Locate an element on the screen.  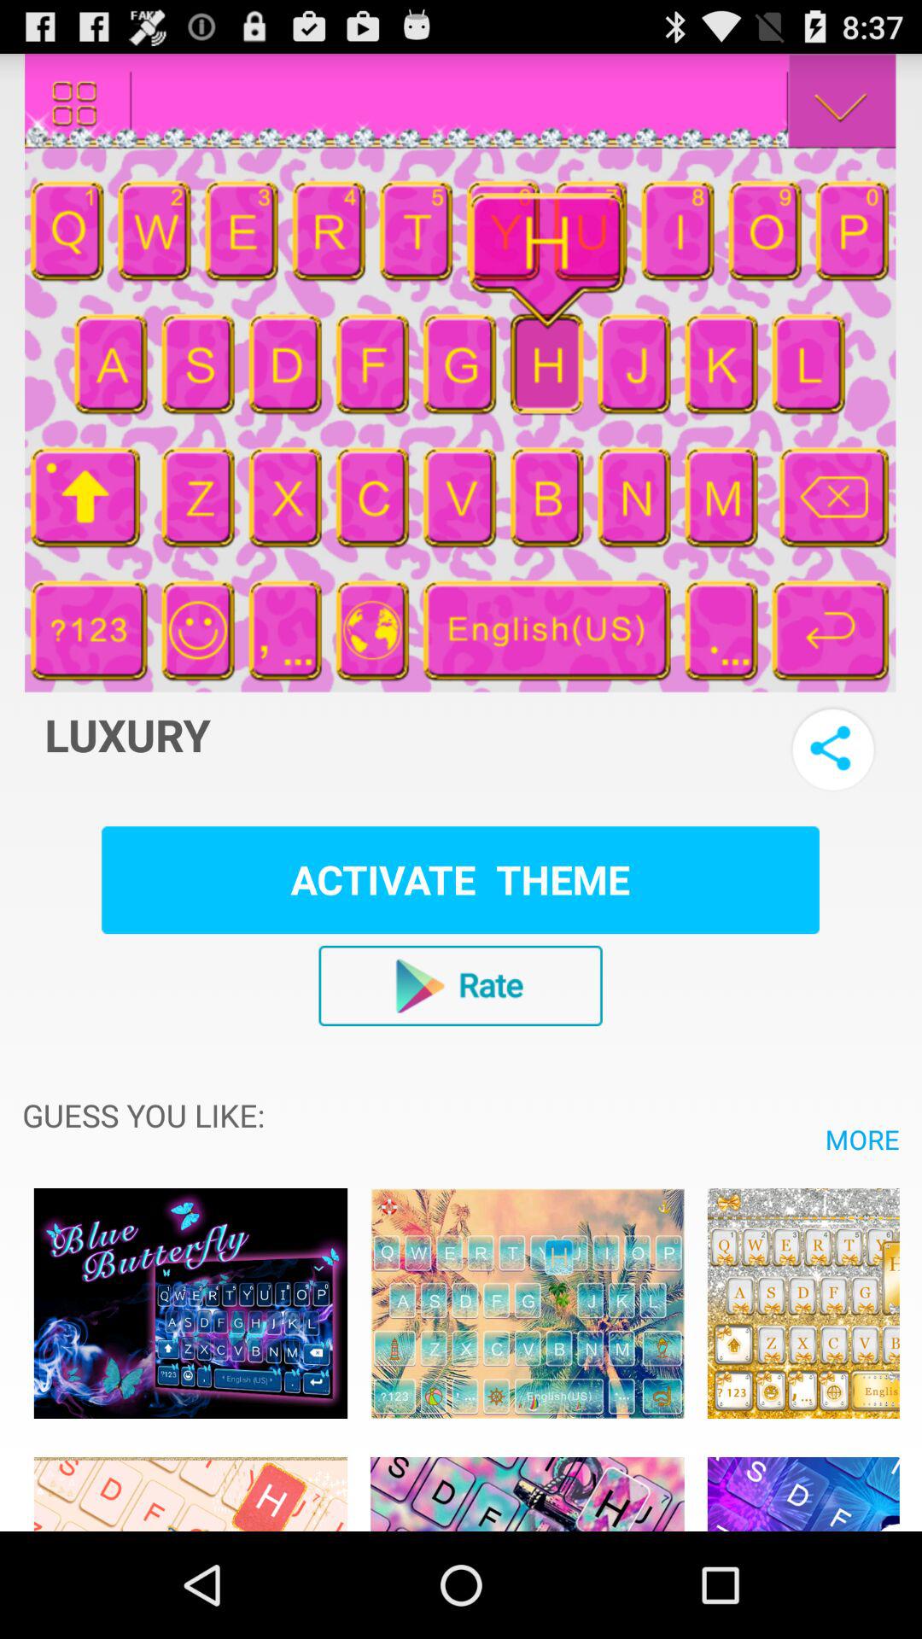
select the keybroad image is located at coordinates (802, 1484).